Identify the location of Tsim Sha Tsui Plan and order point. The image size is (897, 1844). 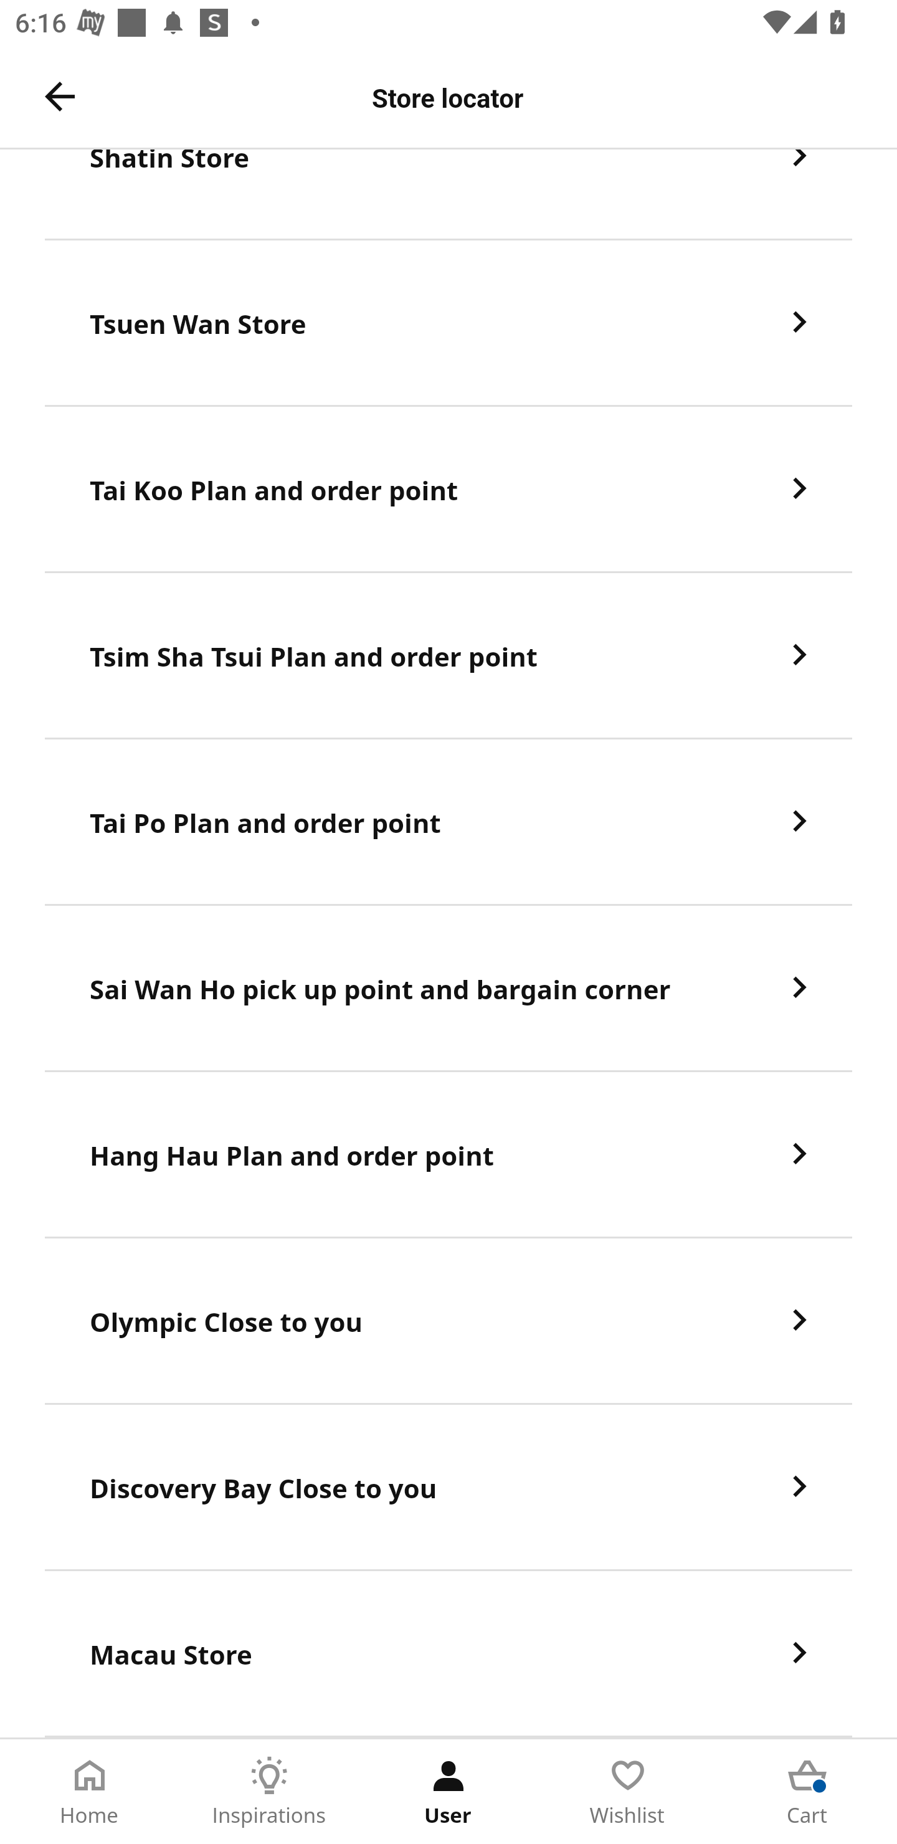
(448, 656).